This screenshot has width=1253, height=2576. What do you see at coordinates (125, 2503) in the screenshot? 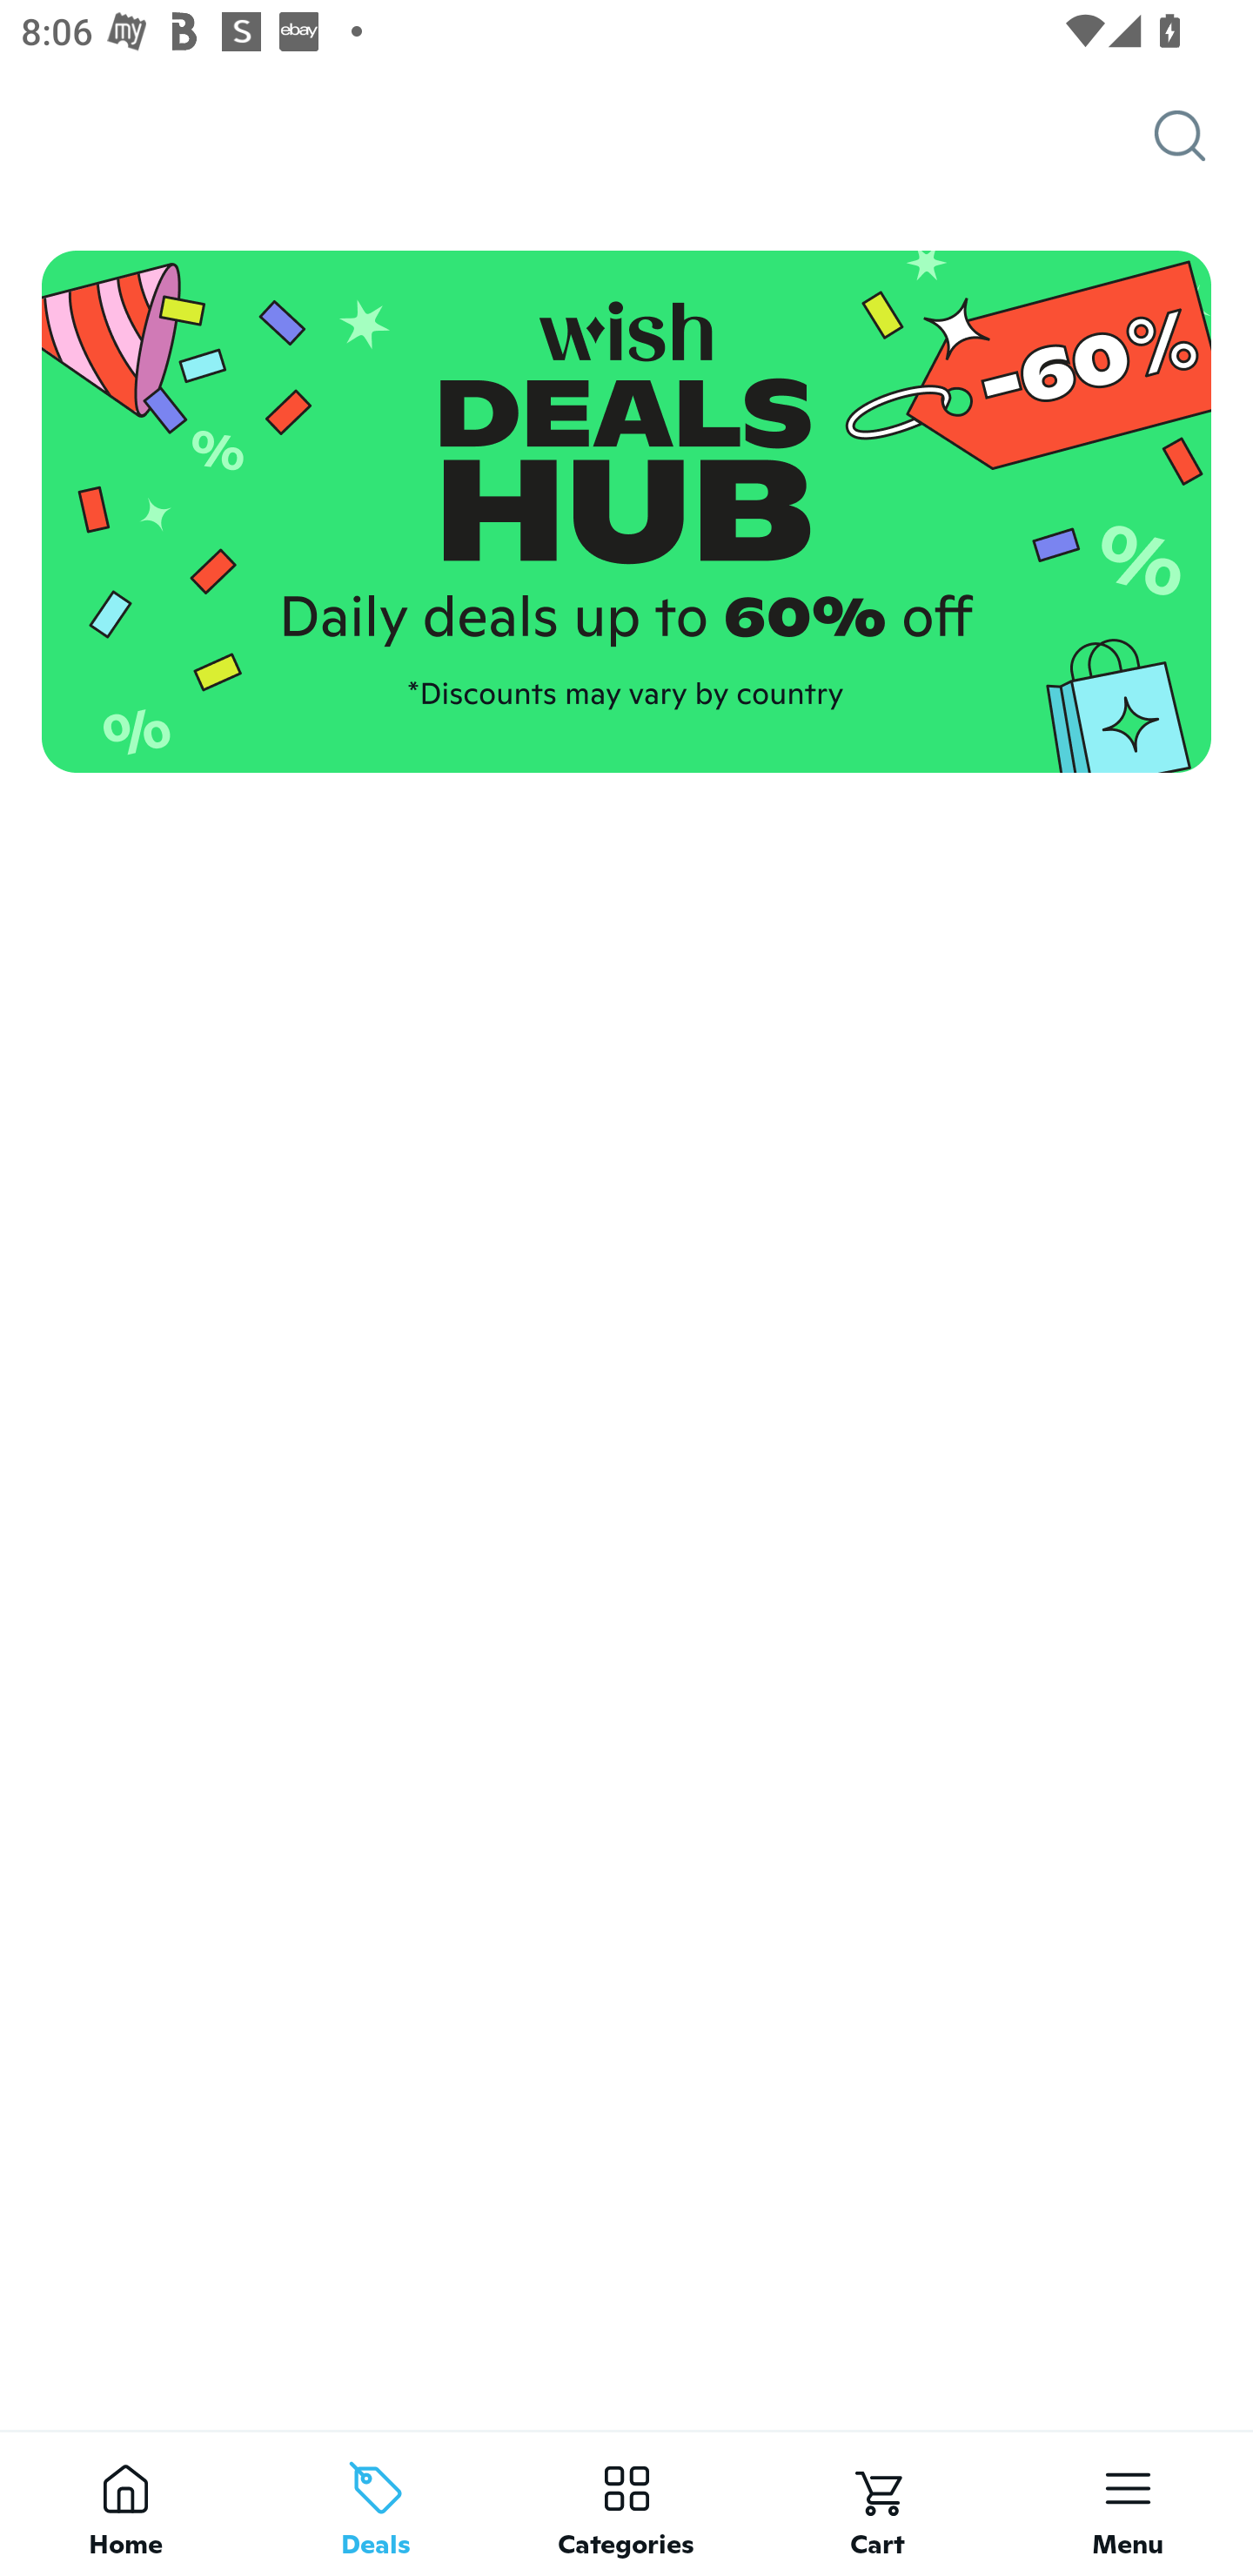
I see `Home` at bounding box center [125, 2503].